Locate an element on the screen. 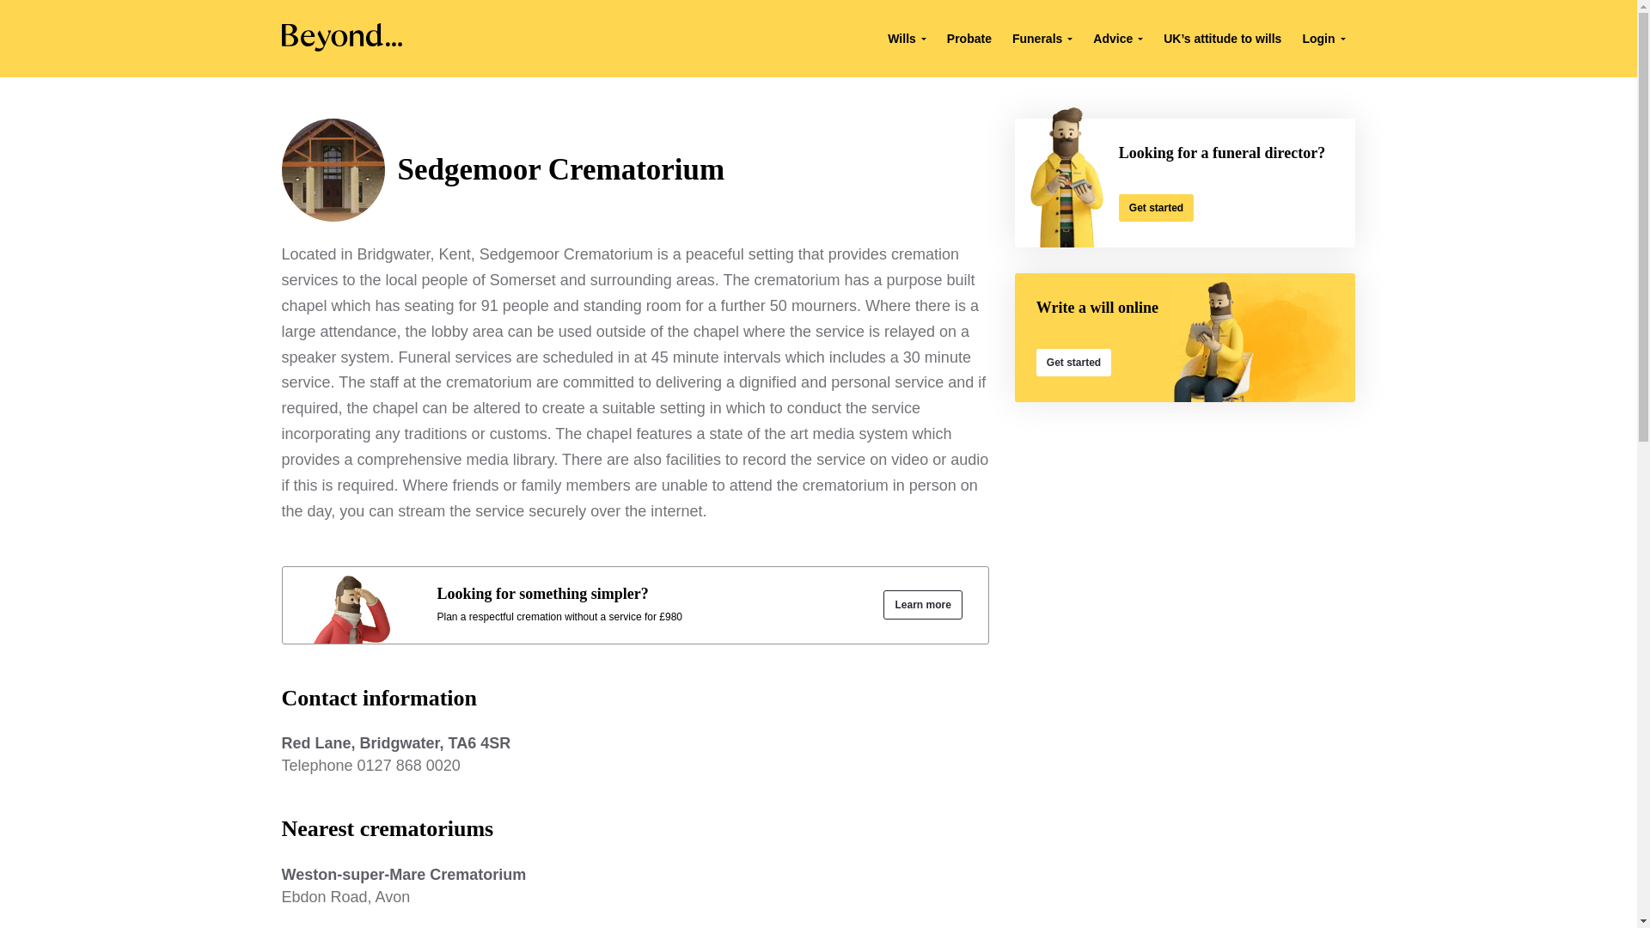 The height and width of the screenshot is (928, 1650). Get started is located at coordinates (635, 886).